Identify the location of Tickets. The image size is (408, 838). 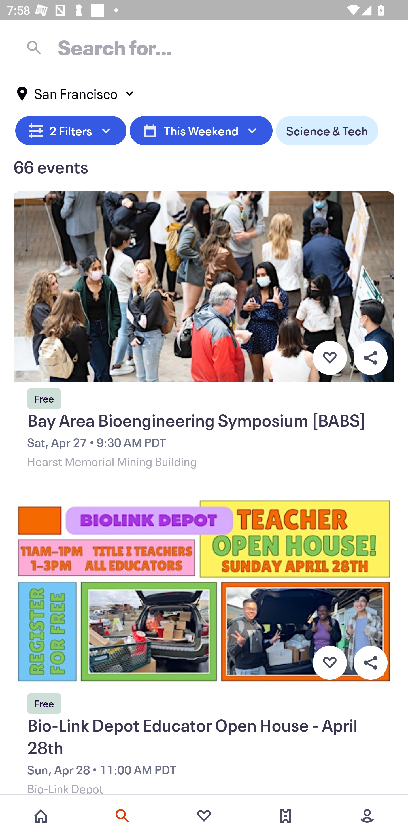
(286, 816).